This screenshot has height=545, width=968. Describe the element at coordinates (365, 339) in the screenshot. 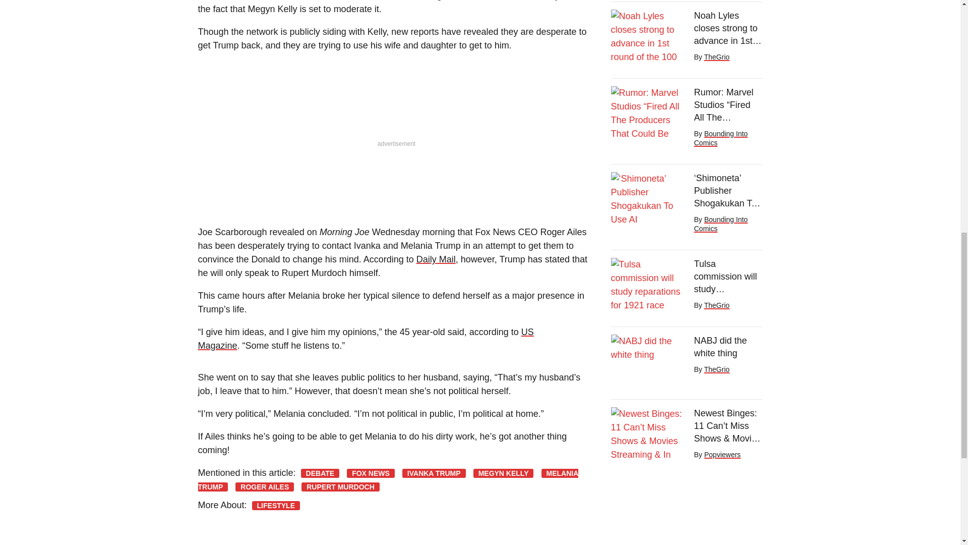

I see `US Magazine` at that location.